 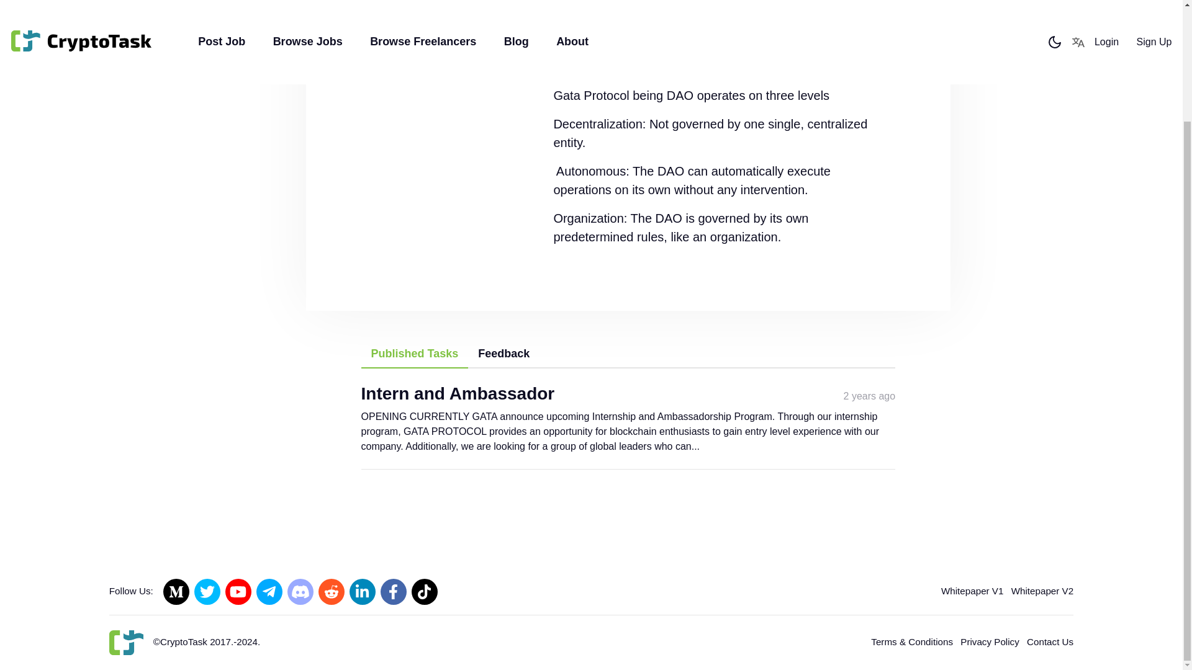 I want to click on Privacy Policy, so click(x=990, y=641).